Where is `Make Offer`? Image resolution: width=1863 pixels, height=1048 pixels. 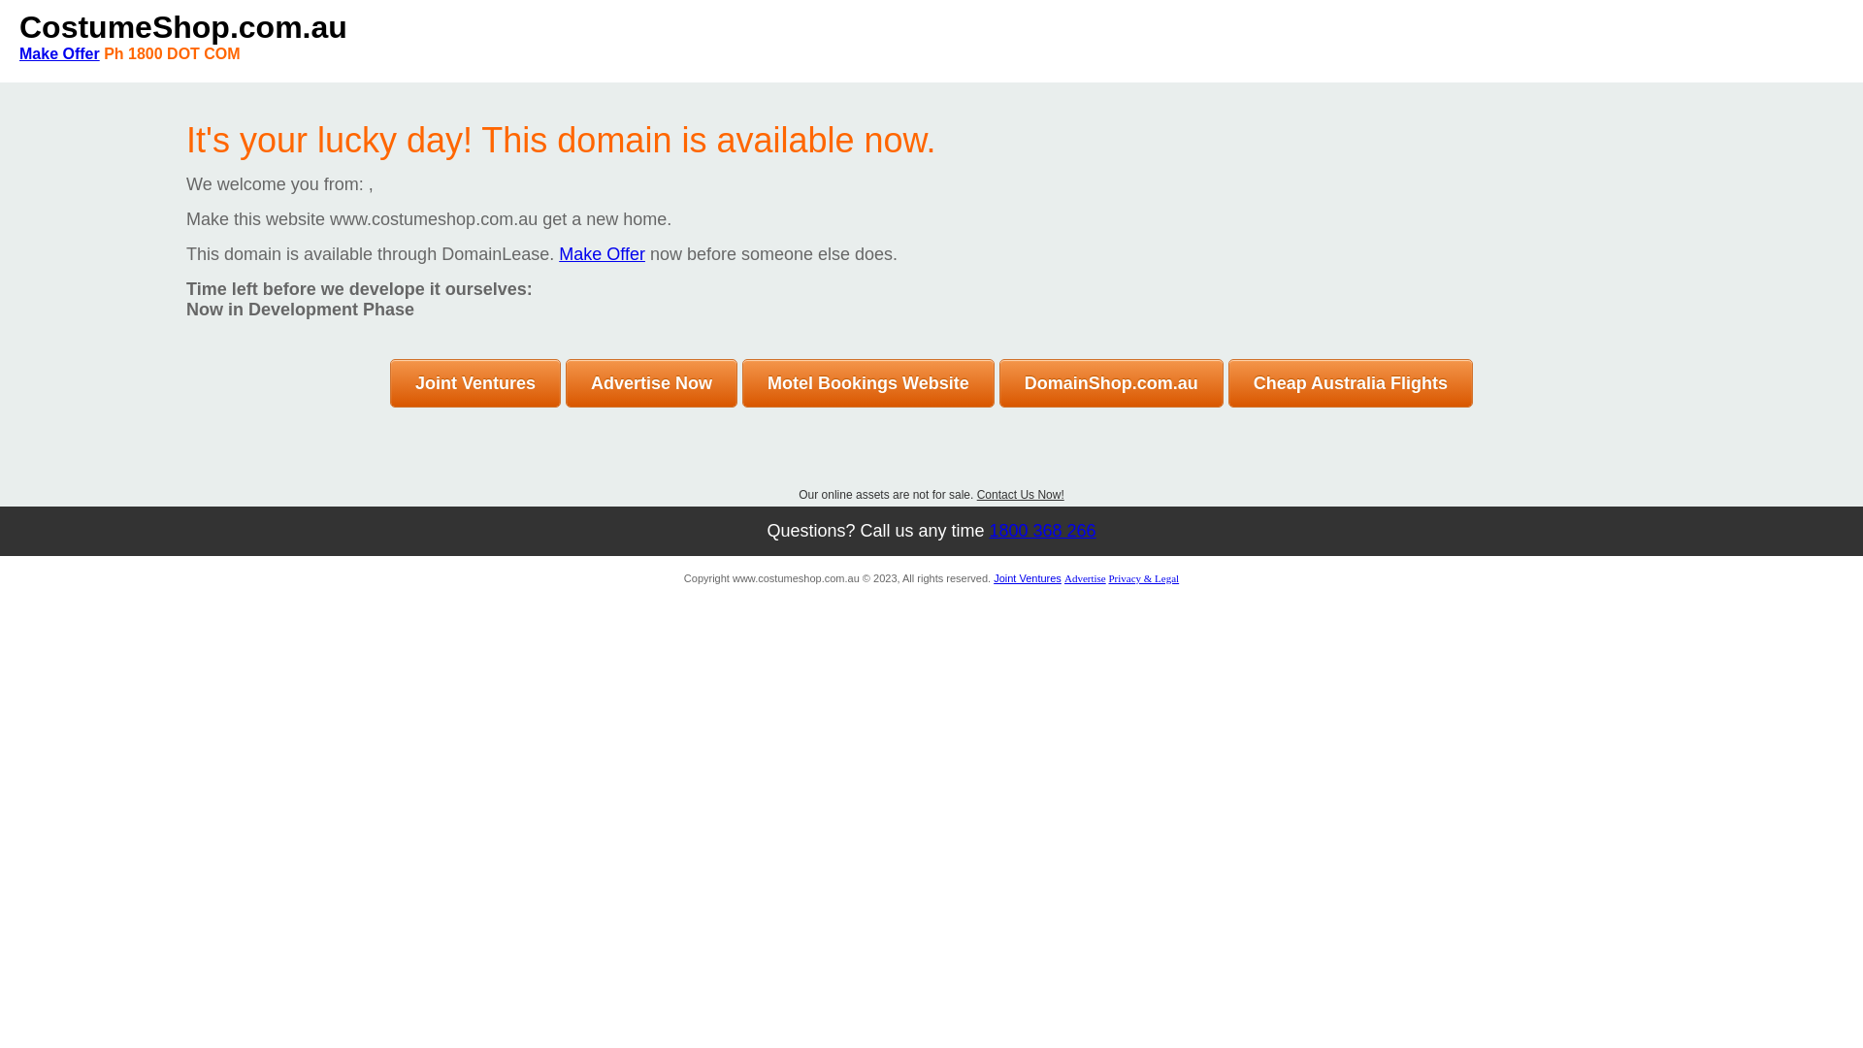 Make Offer is located at coordinates (602, 254).